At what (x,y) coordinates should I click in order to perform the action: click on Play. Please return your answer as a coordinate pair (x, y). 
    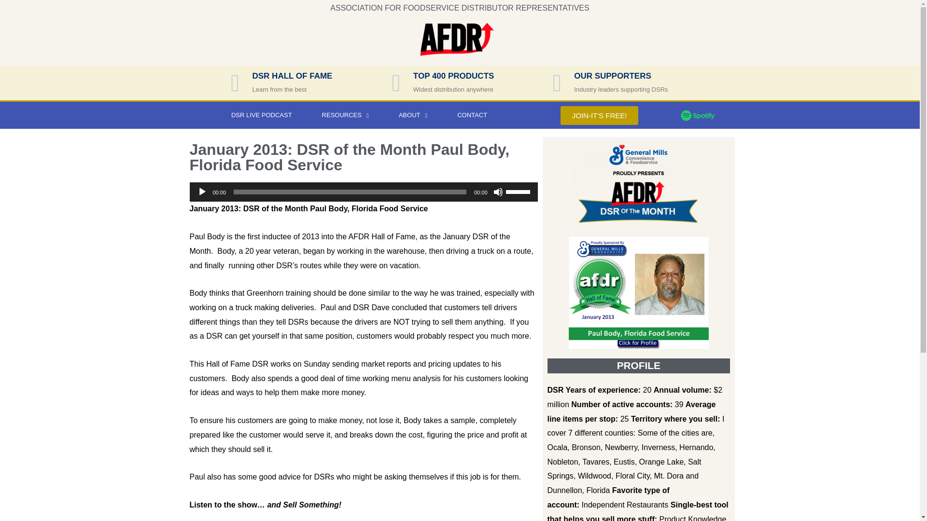
    Looking at the image, I should click on (202, 192).